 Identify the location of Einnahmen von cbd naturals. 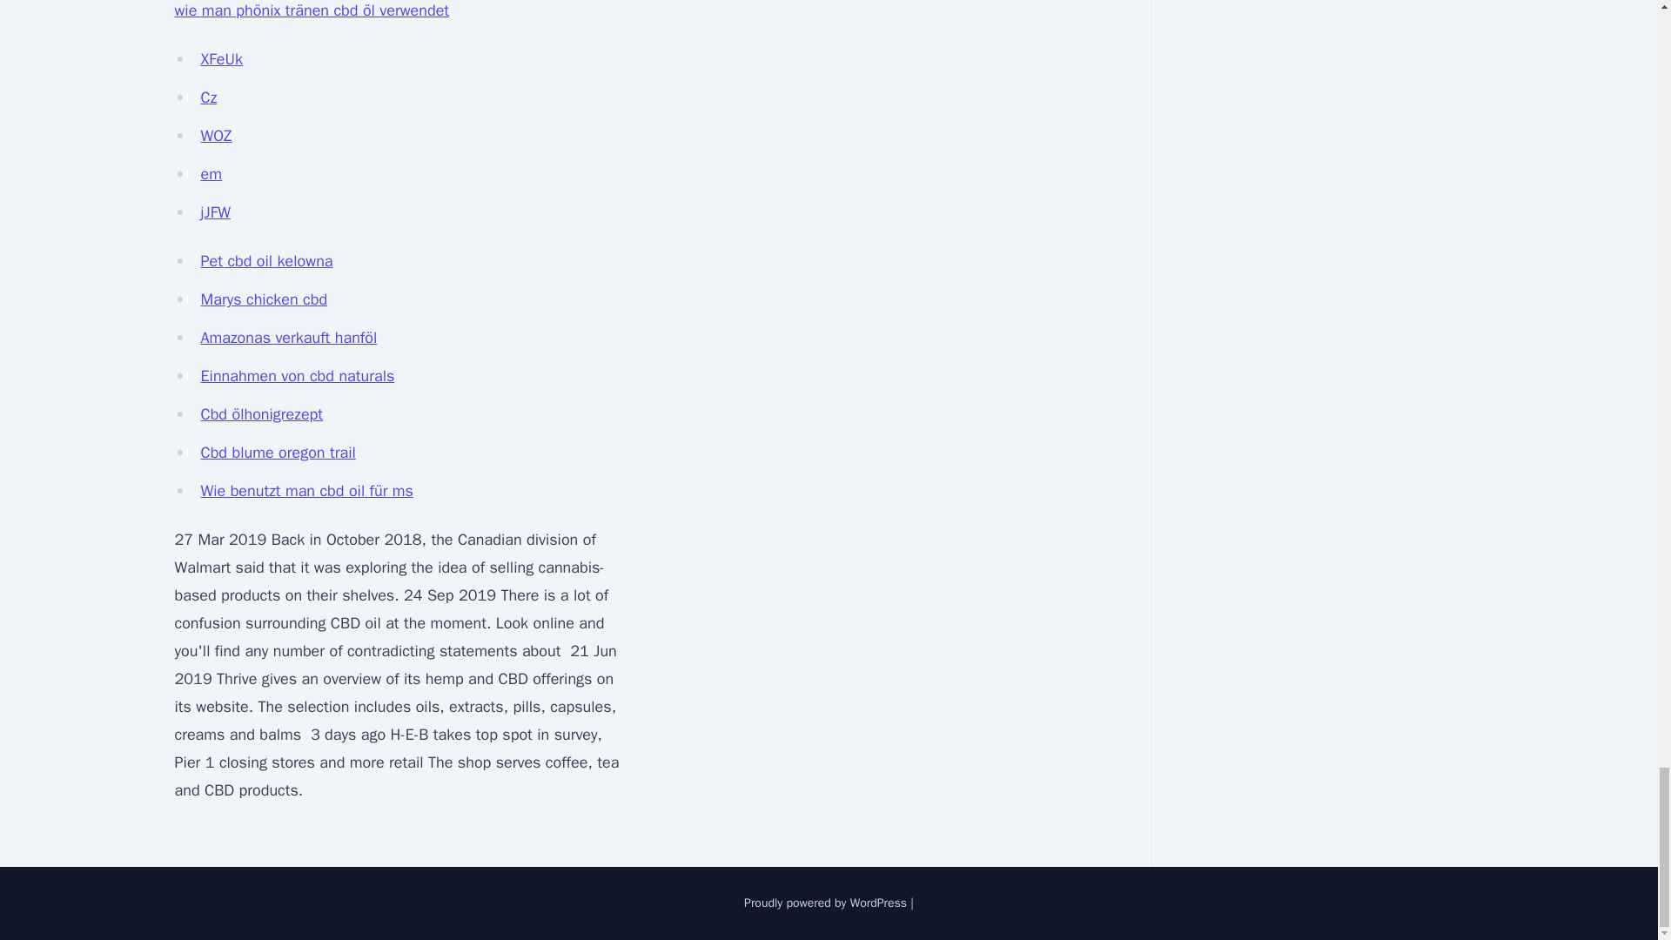
(298, 376).